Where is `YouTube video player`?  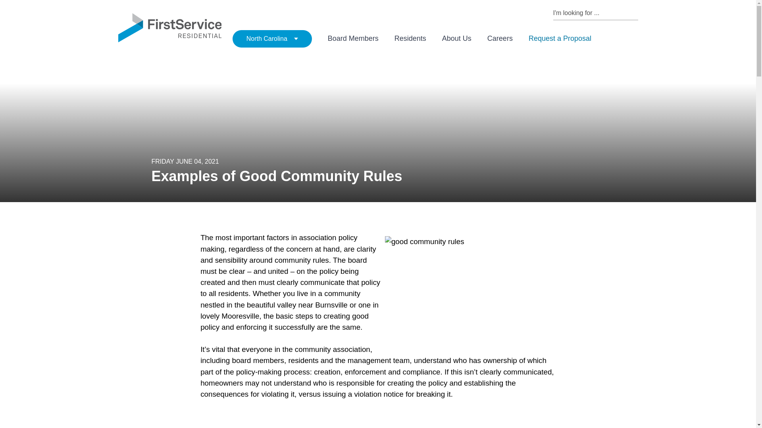 YouTube video player is located at coordinates (311, 419).